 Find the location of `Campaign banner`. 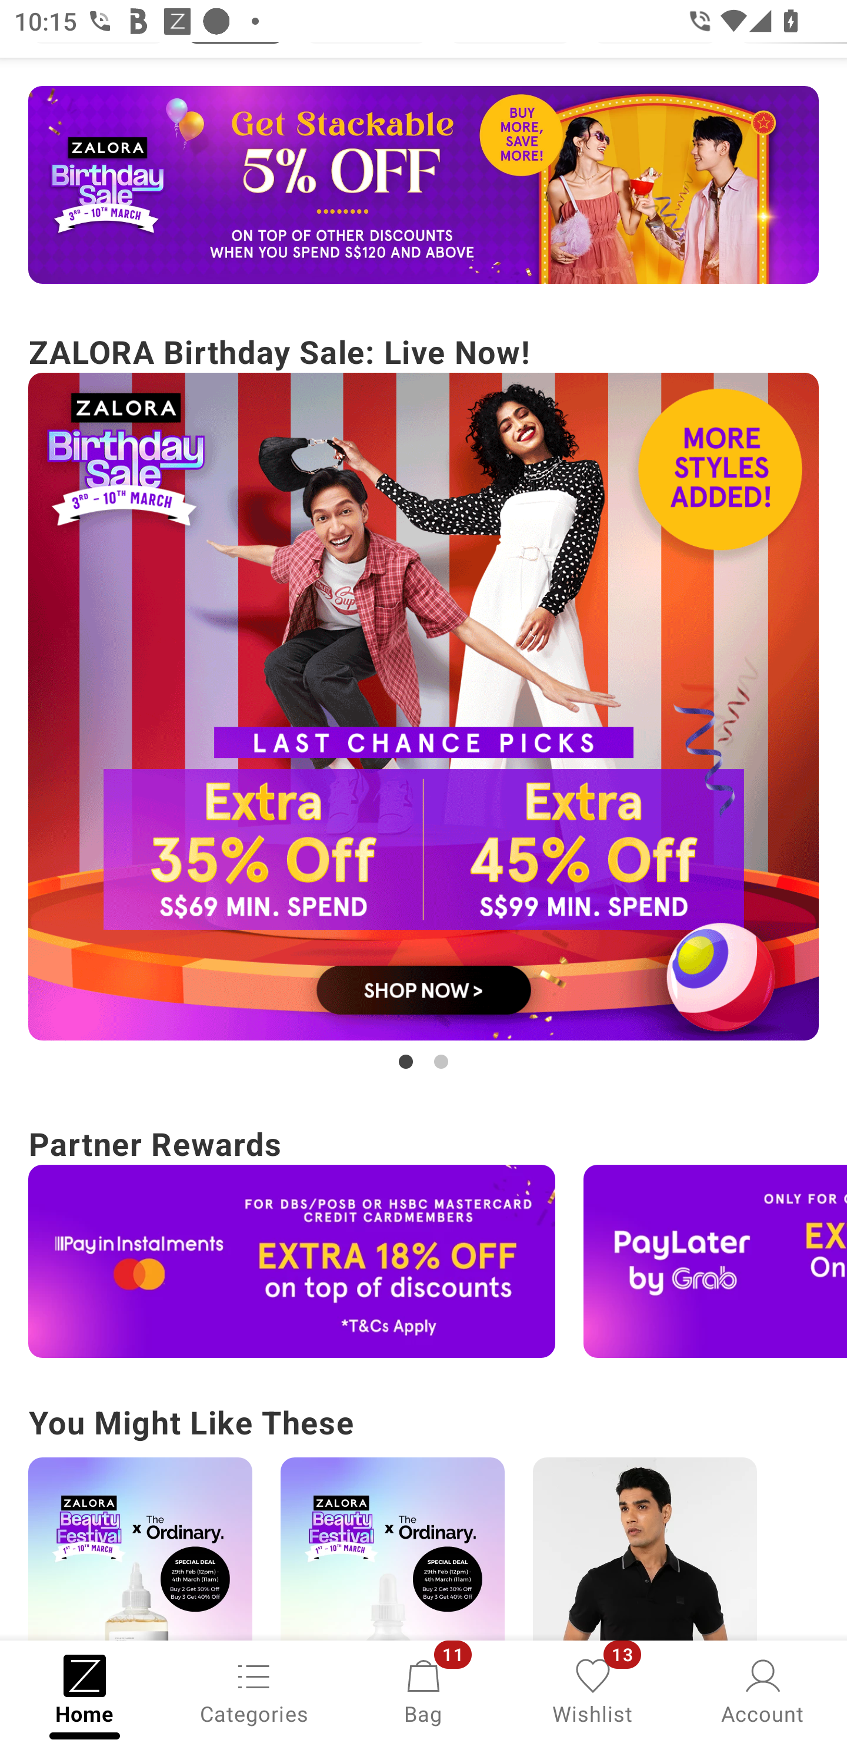

Campaign banner is located at coordinates (140, 1549).